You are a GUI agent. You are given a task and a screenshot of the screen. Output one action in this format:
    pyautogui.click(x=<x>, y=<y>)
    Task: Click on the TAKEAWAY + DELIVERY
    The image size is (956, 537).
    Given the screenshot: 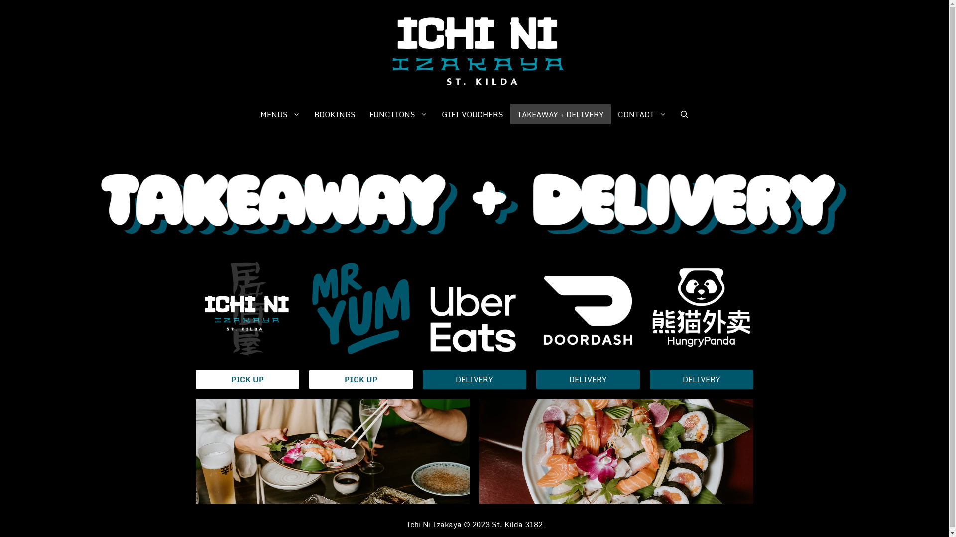 What is the action you would take?
    pyautogui.click(x=561, y=114)
    